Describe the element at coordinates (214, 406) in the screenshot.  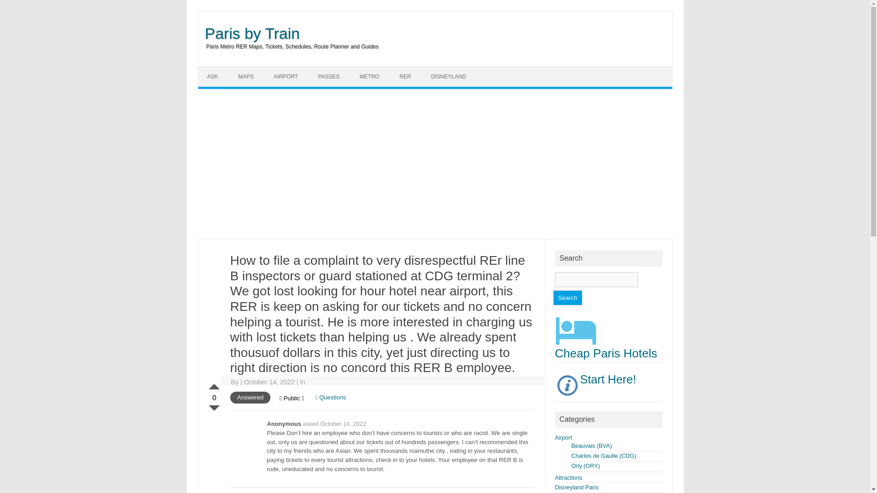
I see `VOTE DOWN` at that location.